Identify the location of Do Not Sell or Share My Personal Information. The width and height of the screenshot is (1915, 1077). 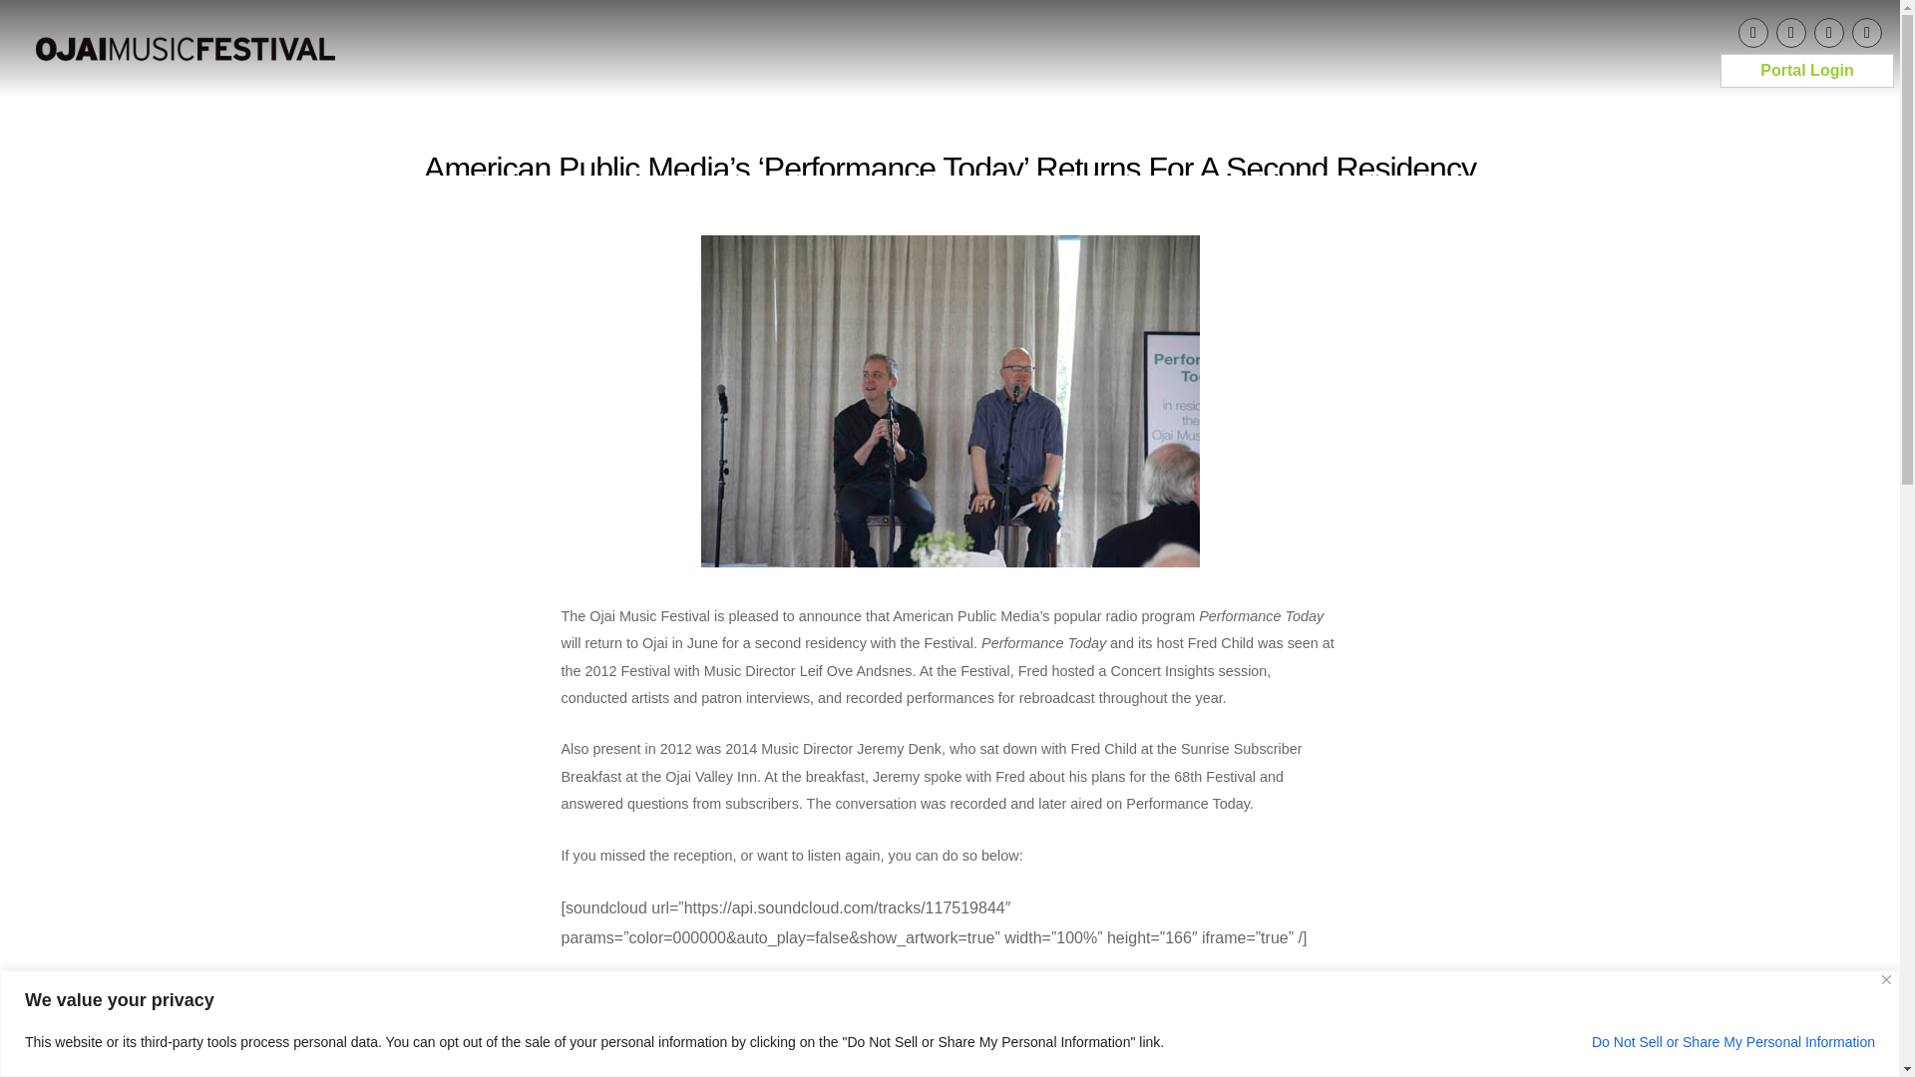
(1732, 1041).